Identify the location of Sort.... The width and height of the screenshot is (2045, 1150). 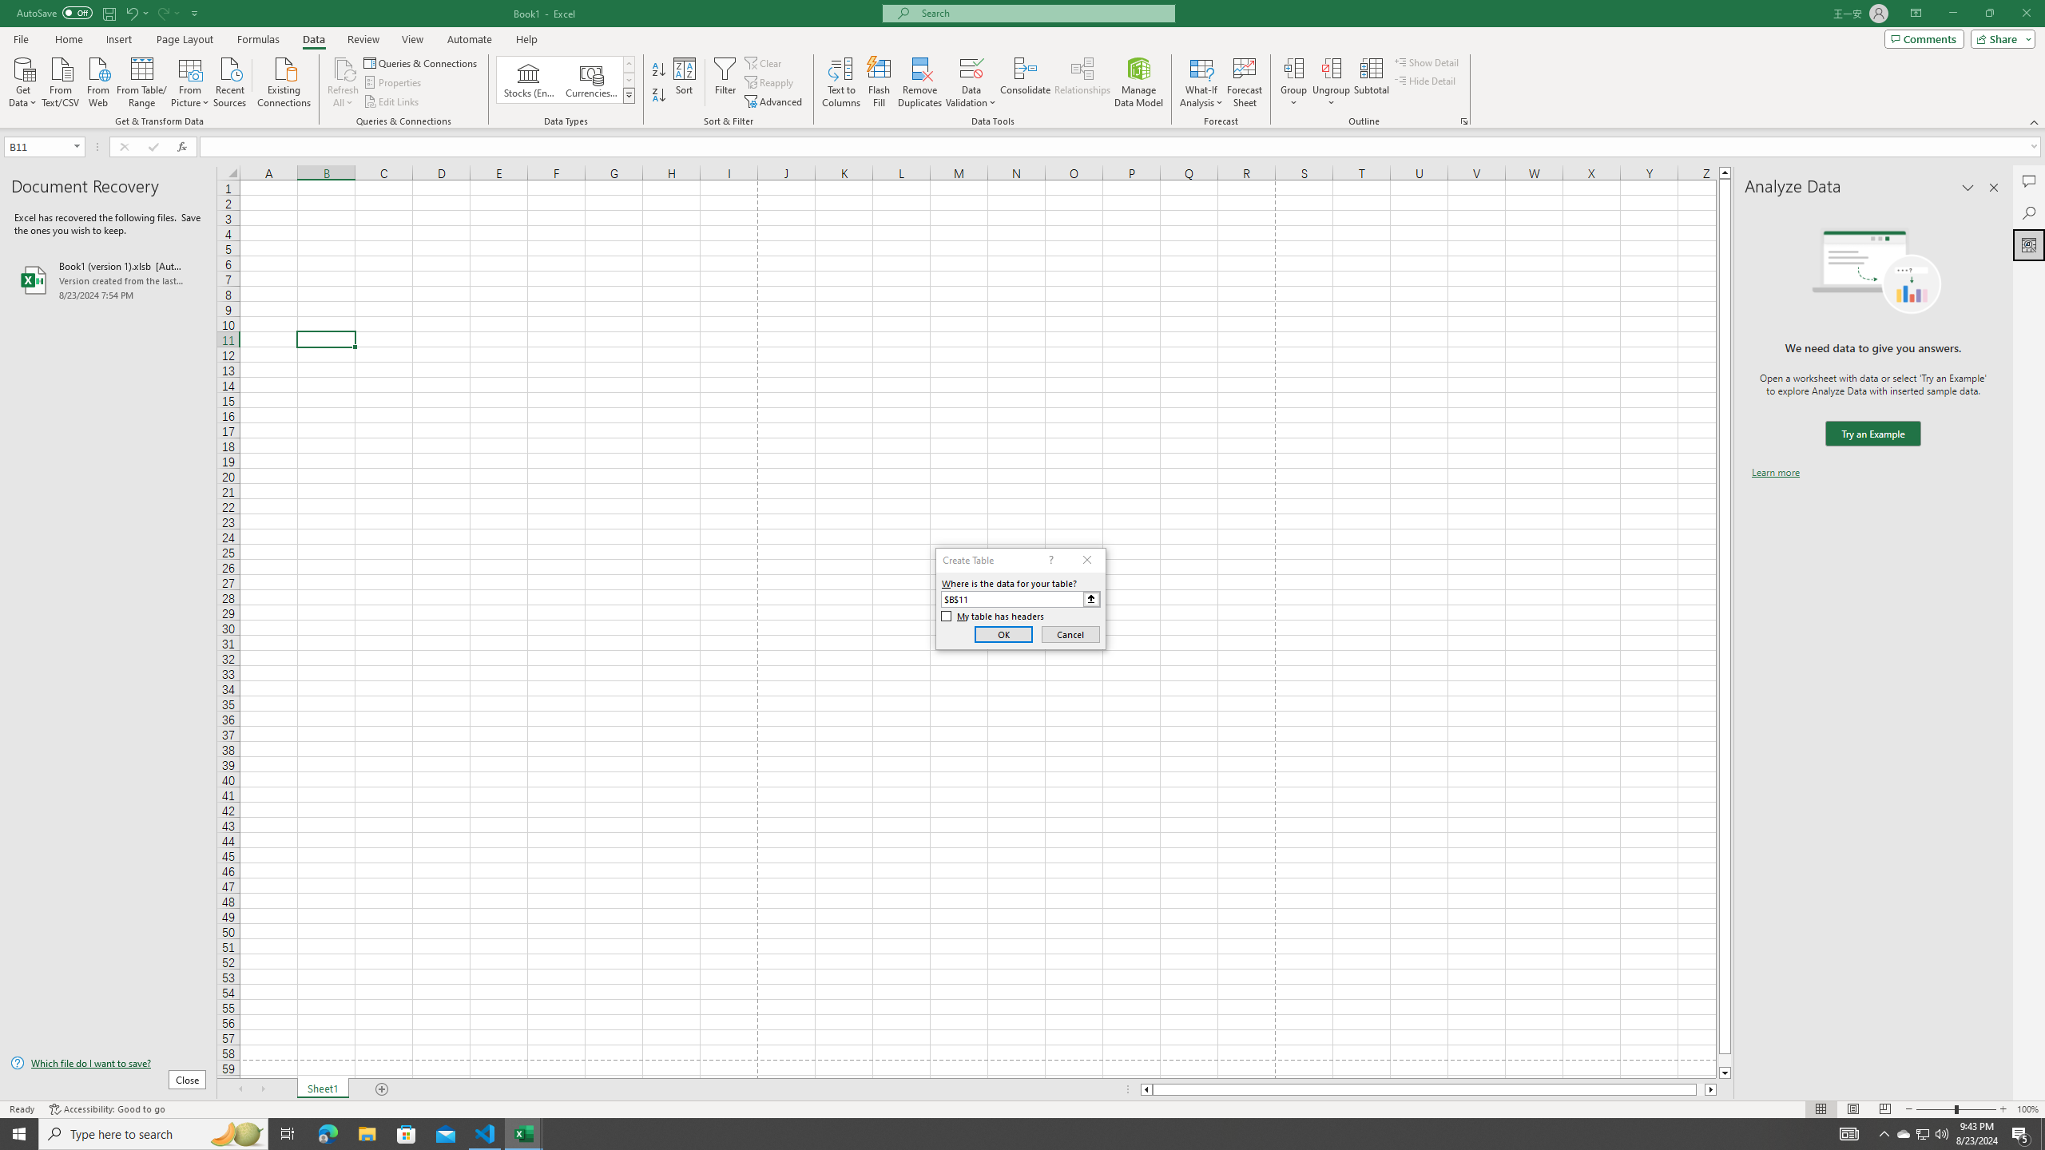
(685, 82).